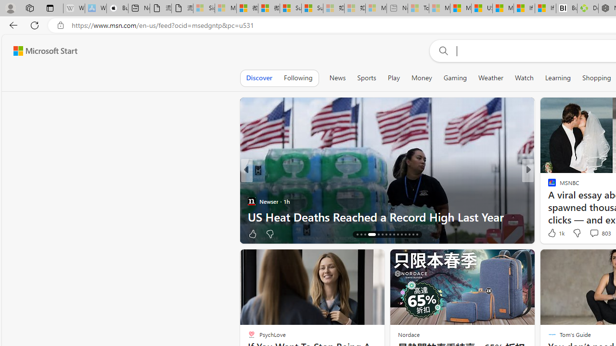 The height and width of the screenshot is (346, 616). What do you see at coordinates (365, 235) in the screenshot?
I see `AutomationID: tab-18` at bounding box center [365, 235].